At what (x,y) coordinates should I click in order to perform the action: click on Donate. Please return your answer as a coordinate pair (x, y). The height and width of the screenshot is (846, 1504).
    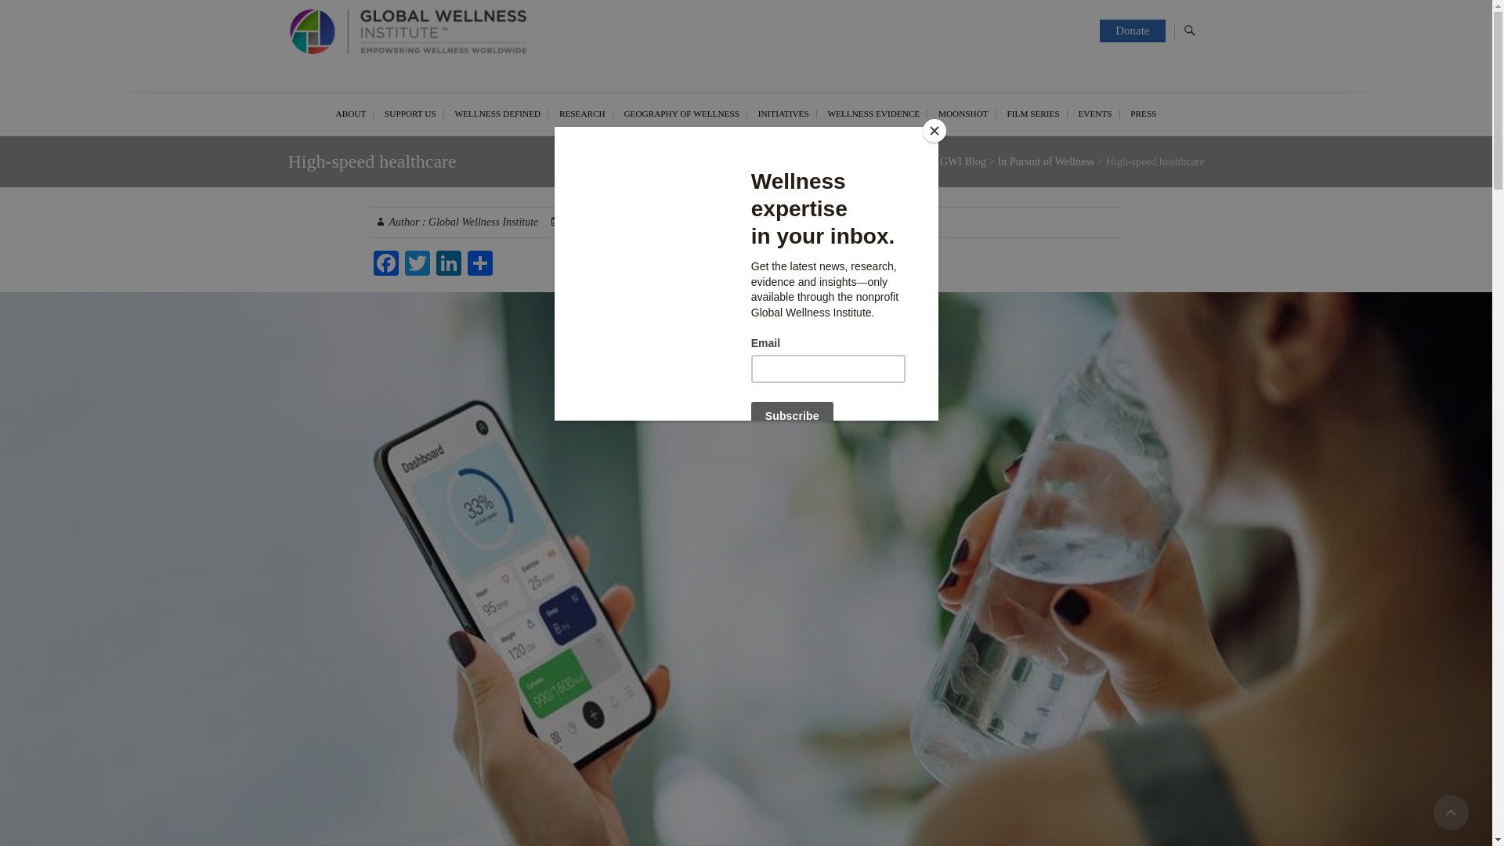
    Looking at the image, I should click on (1131, 31).